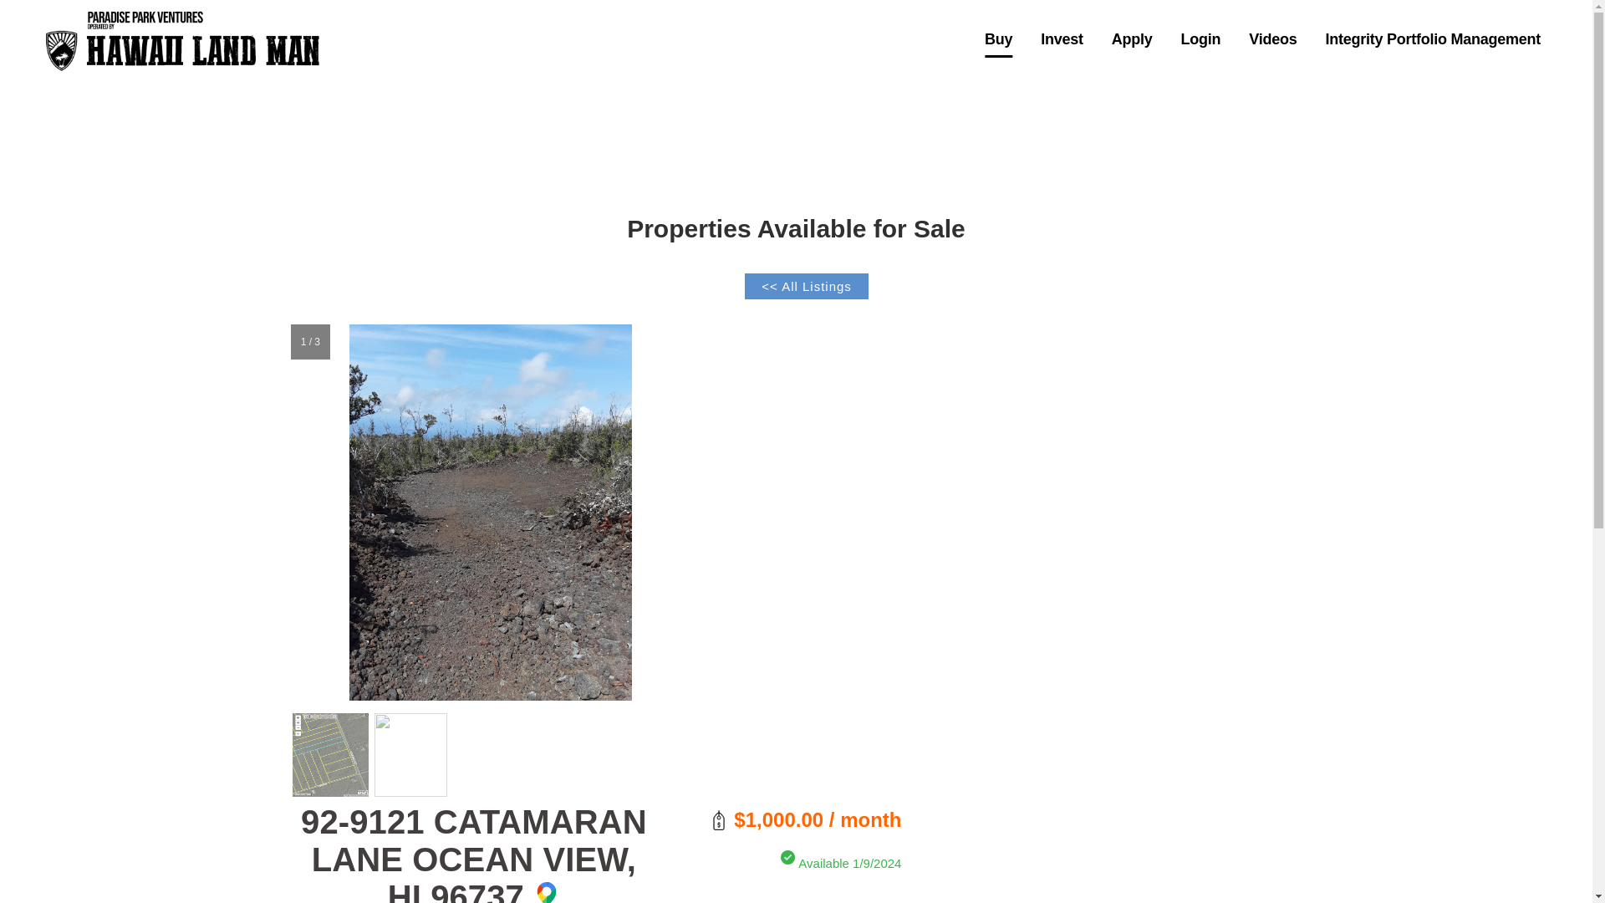 The height and width of the screenshot is (903, 1605). Describe the element at coordinates (1062, 40) in the screenshot. I see `Invest` at that location.